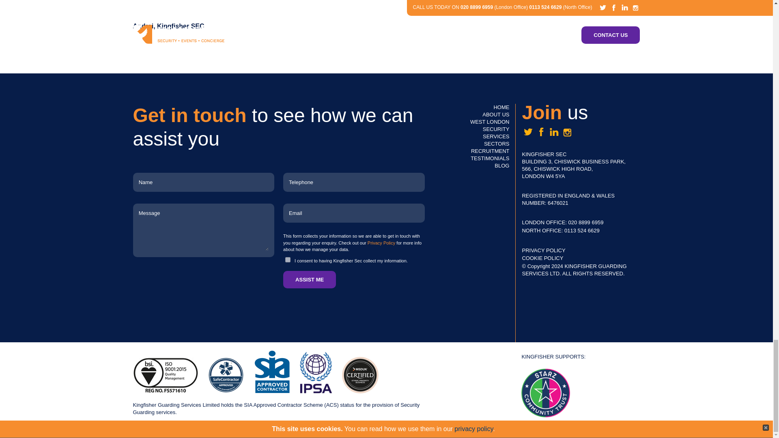 This screenshot has width=779, height=438. What do you see at coordinates (490, 125) in the screenshot?
I see `WEST LONDON SECURITY` at bounding box center [490, 125].